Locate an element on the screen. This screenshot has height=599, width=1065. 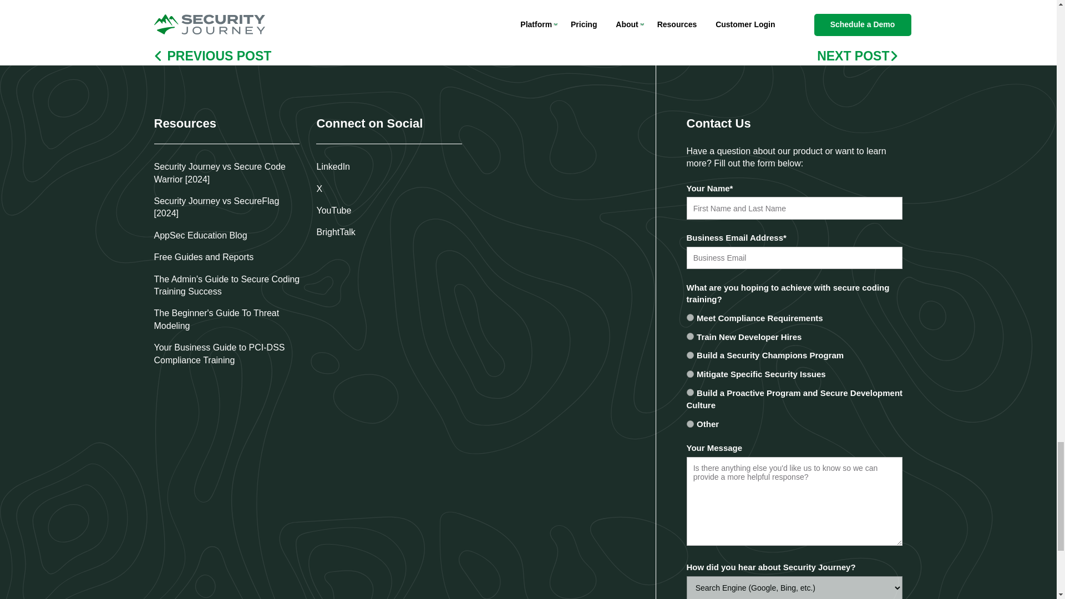
Build a Proactive Program and Secure Development Culture is located at coordinates (690, 392).